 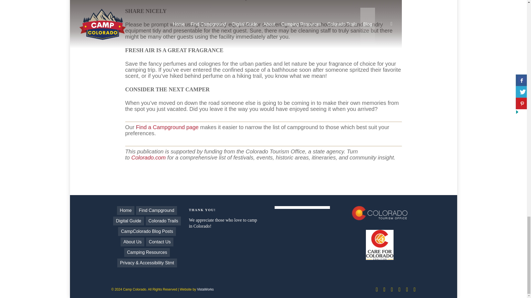 I want to click on VistaWorks, so click(x=205, y=289).